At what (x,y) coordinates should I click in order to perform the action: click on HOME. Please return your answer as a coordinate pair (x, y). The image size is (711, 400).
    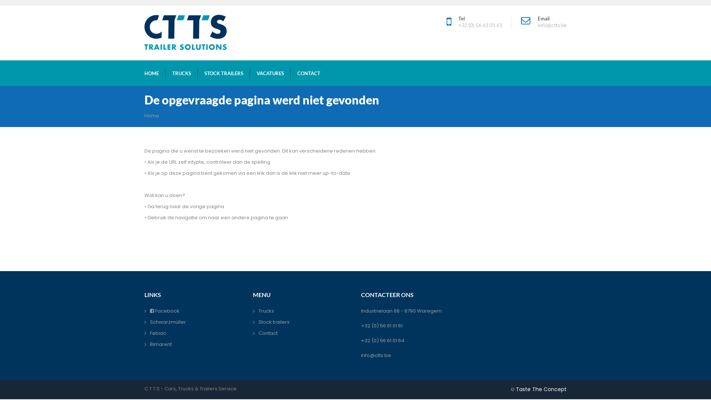
    Looking at the image, I should click on (152, 73).